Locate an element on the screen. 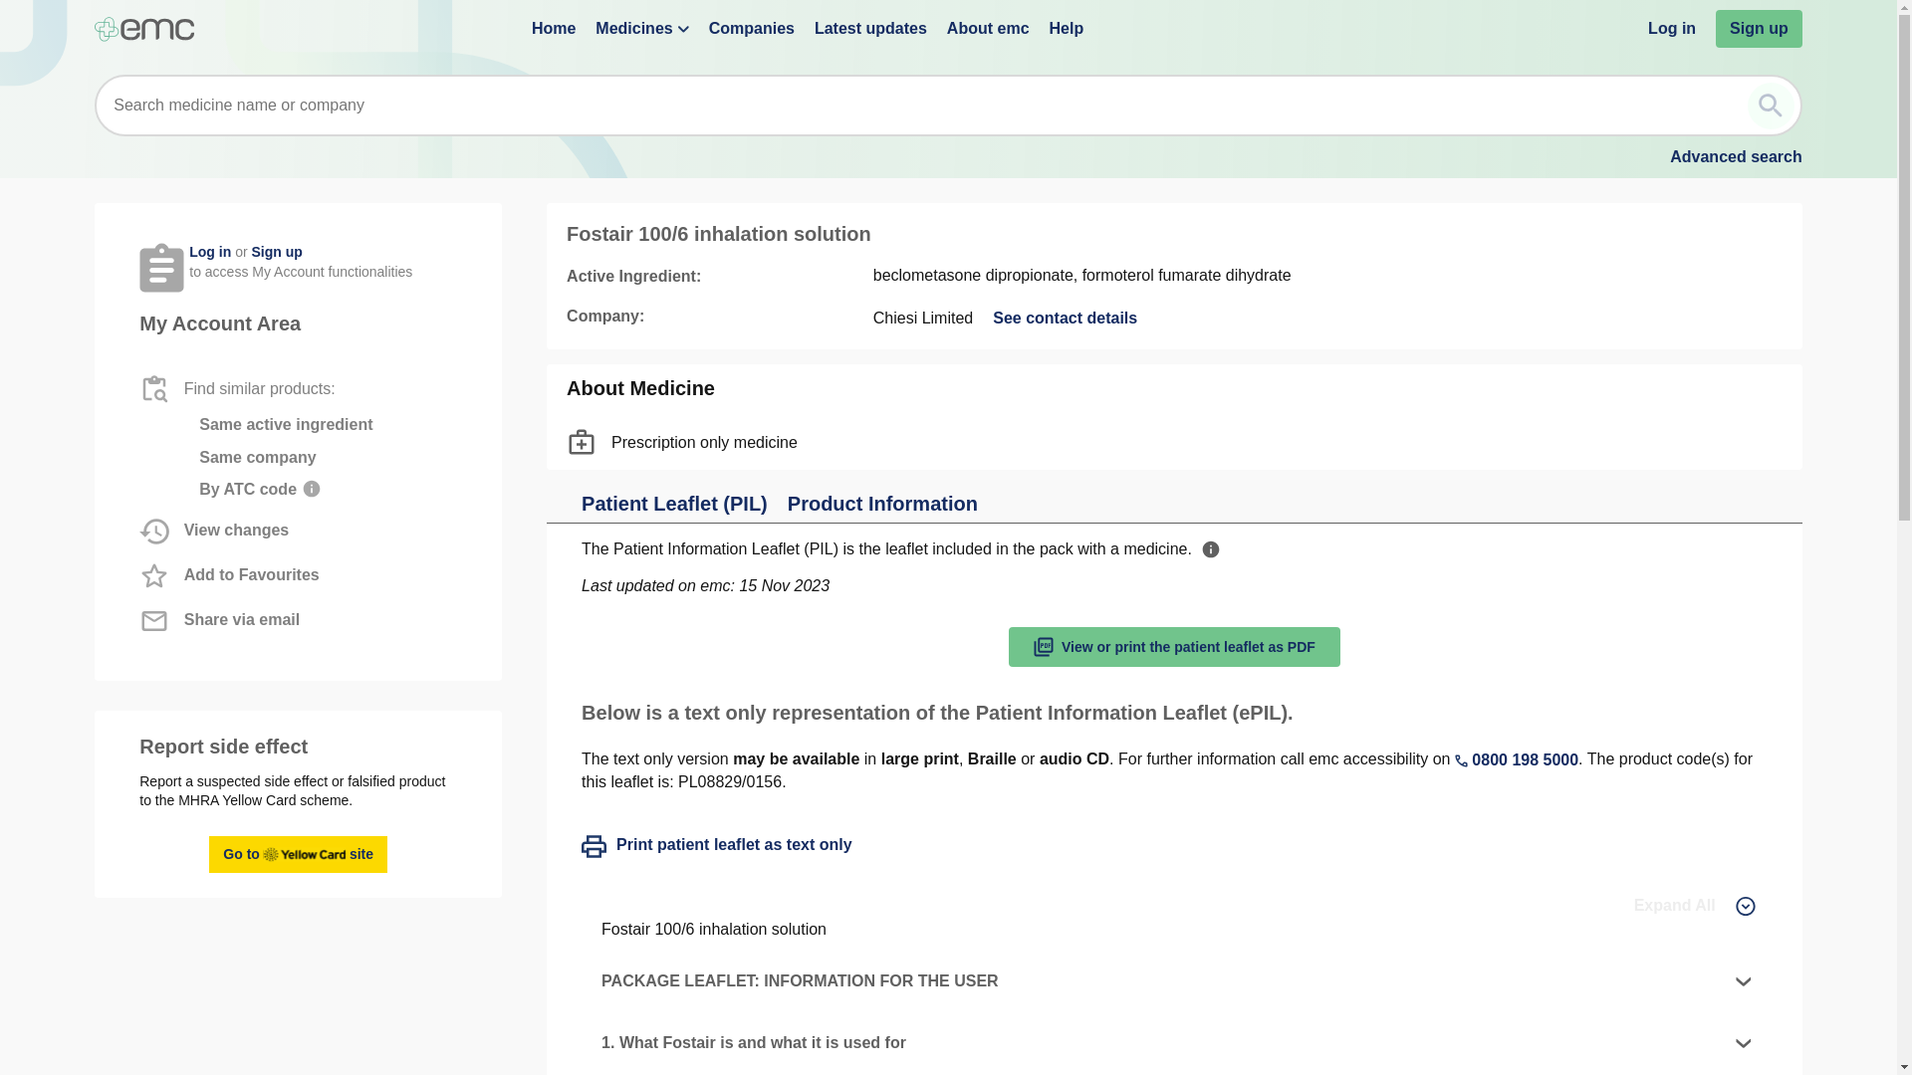 The width and height of the screenshot is (1912, 1075). Log in is located at coordinates (1672, 28).